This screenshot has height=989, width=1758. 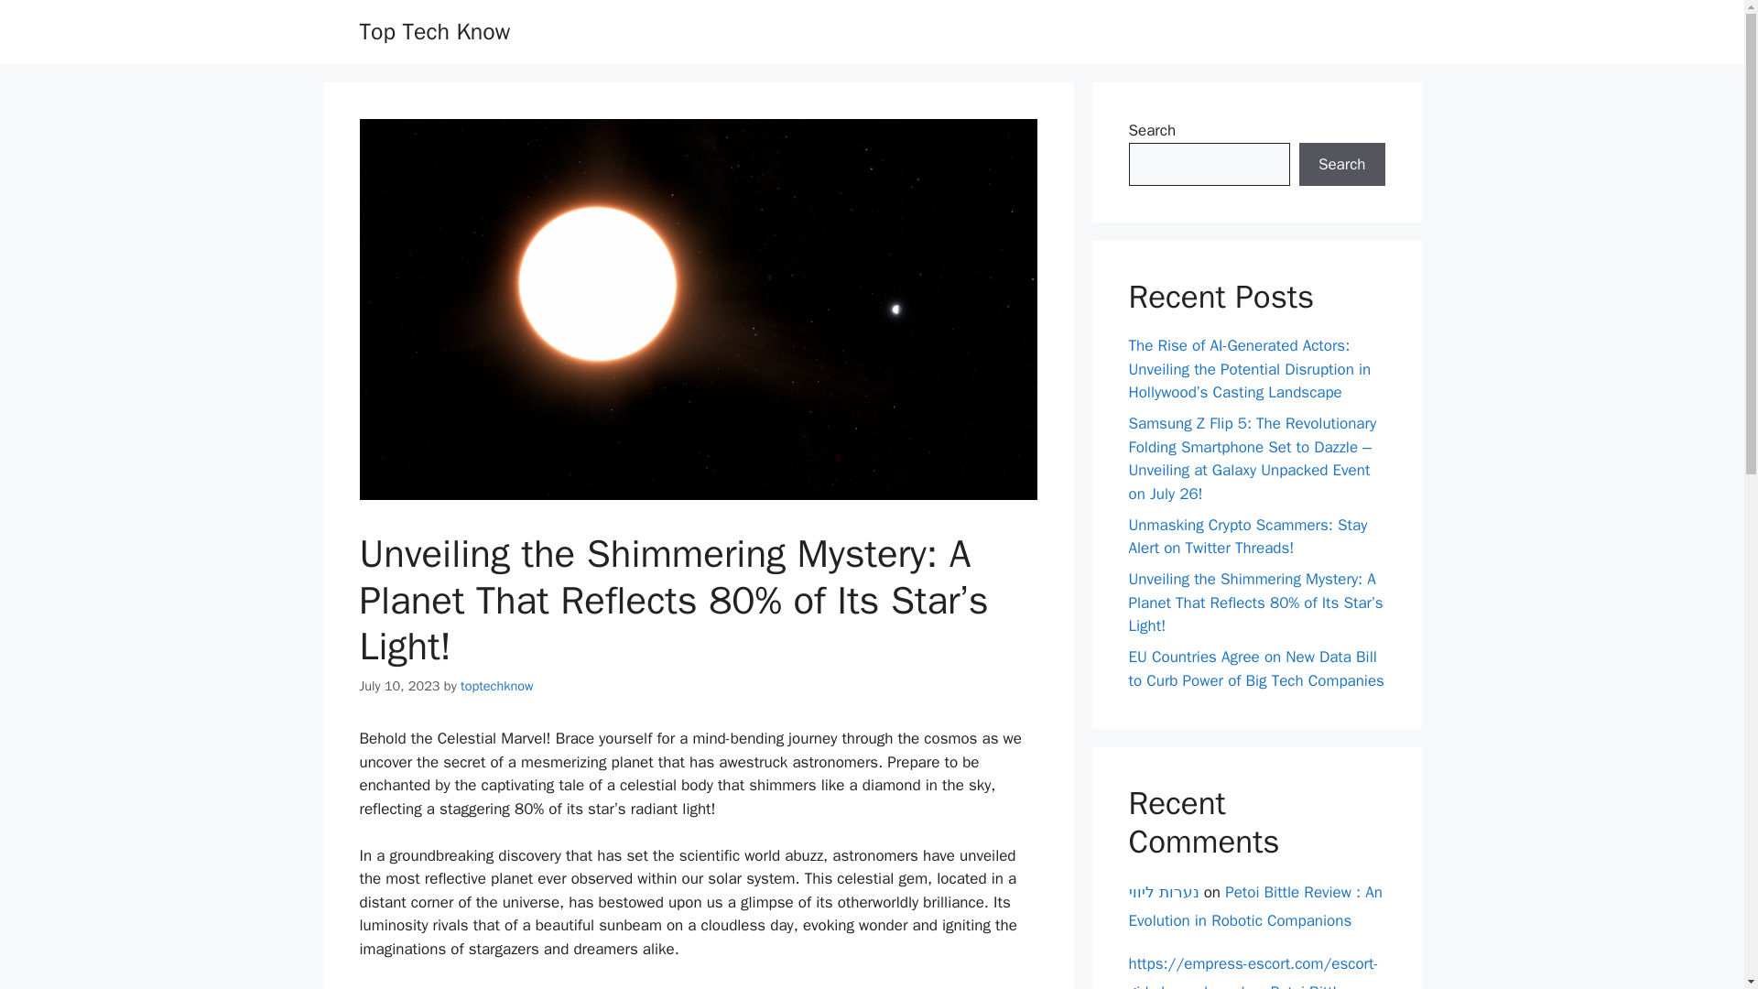 I want to click on Top Tech Know, so click(x=434, y=31).